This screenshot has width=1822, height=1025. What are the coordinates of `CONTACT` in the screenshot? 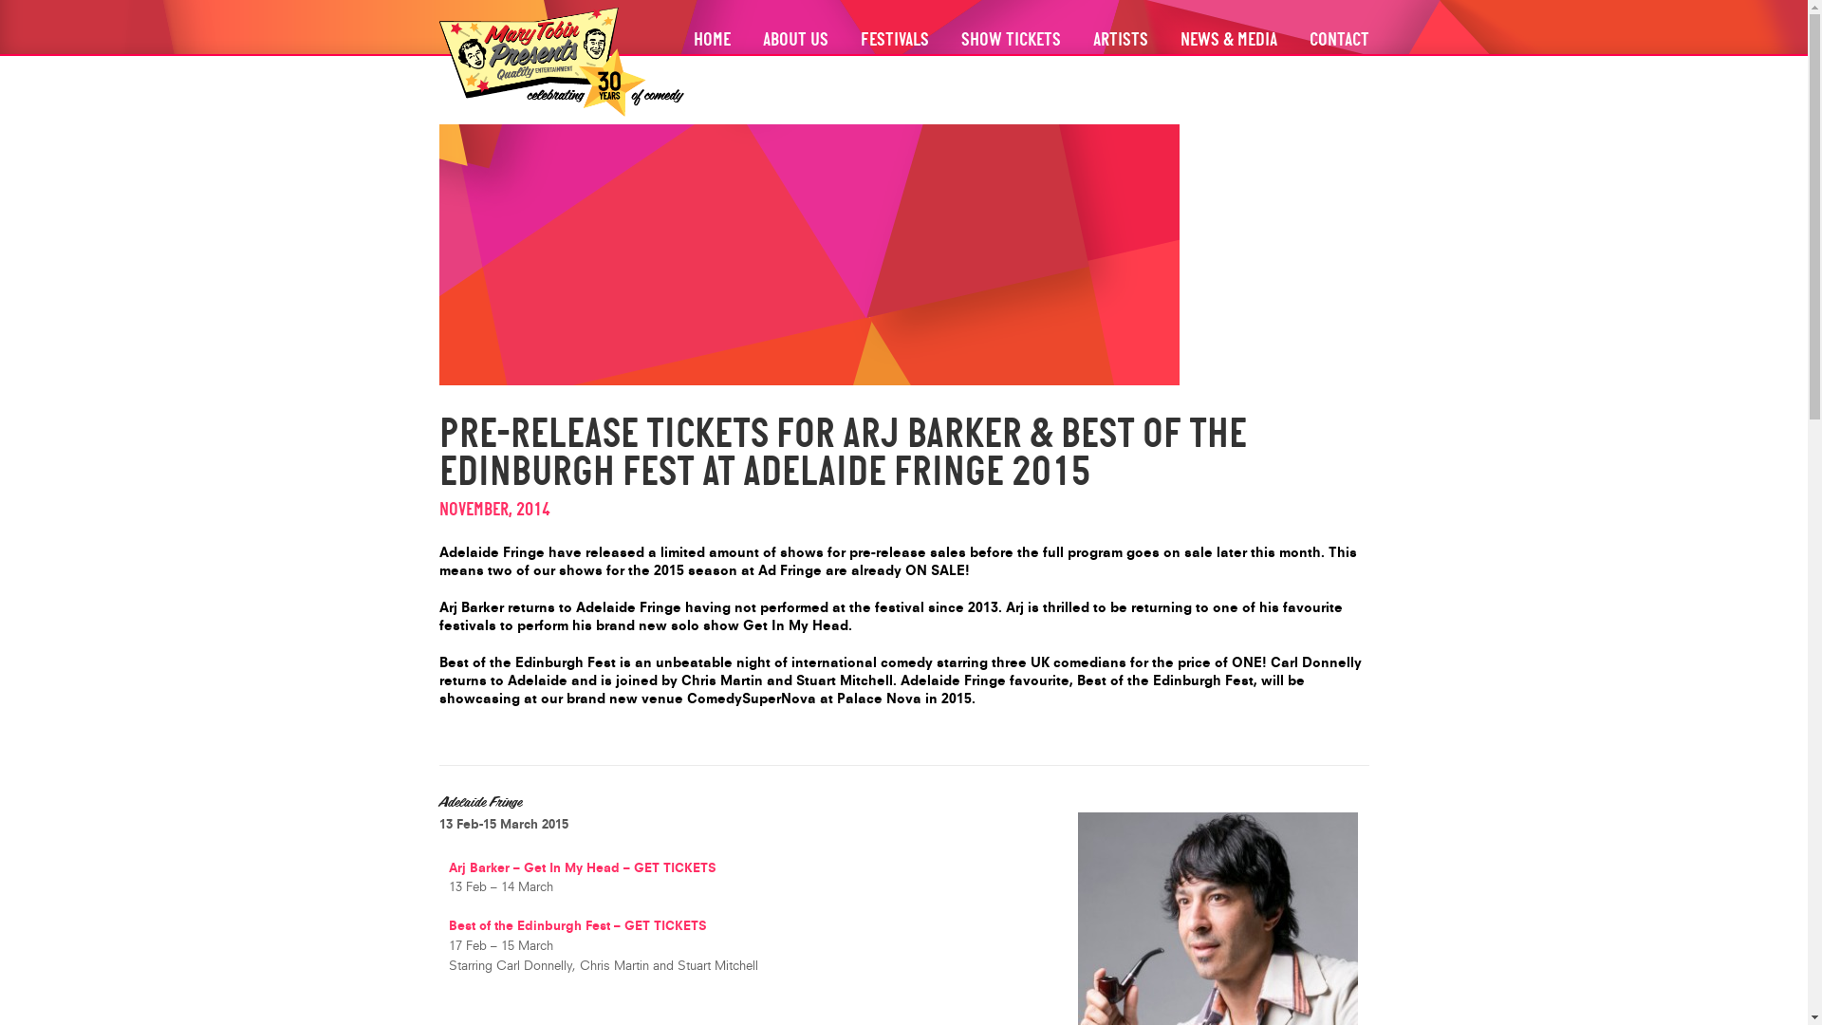 It's located at (1338, 41).